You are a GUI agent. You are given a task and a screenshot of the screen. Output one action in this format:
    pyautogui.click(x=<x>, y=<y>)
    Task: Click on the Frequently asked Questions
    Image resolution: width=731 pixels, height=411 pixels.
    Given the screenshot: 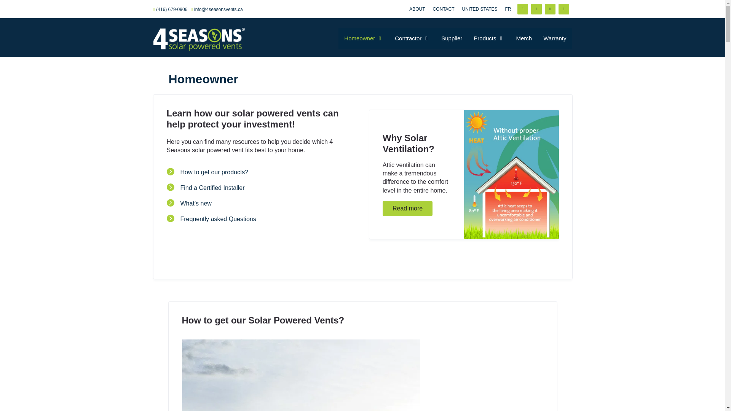 What is the action you would take?
    pyautogui.click(x=219, y=219)
    